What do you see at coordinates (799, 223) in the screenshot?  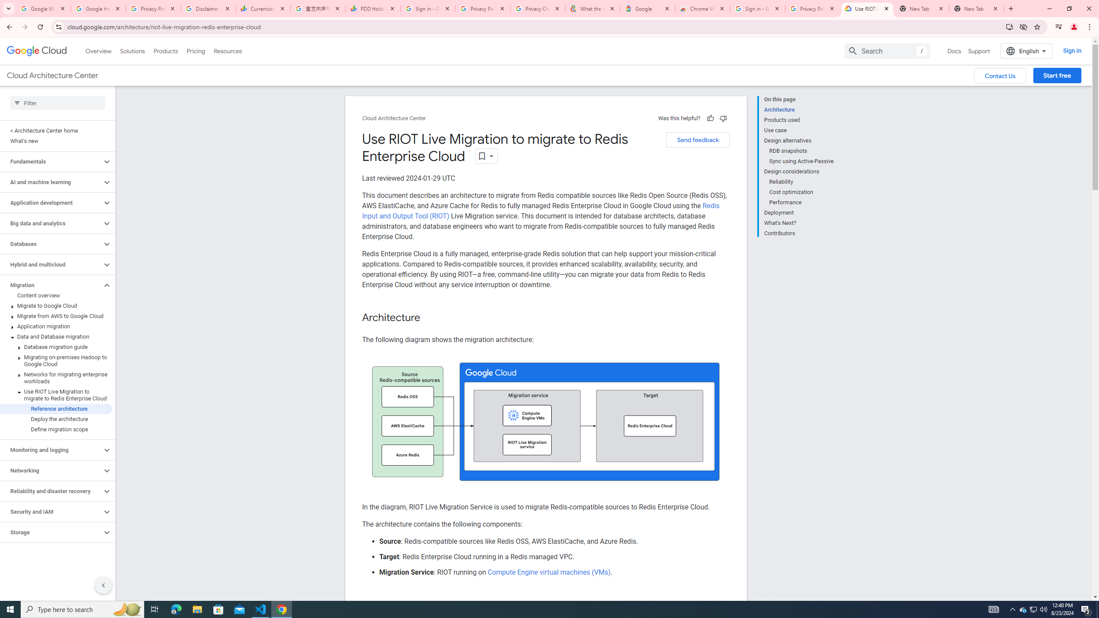 I see `What's Next?` at bounding box center [799, 223].